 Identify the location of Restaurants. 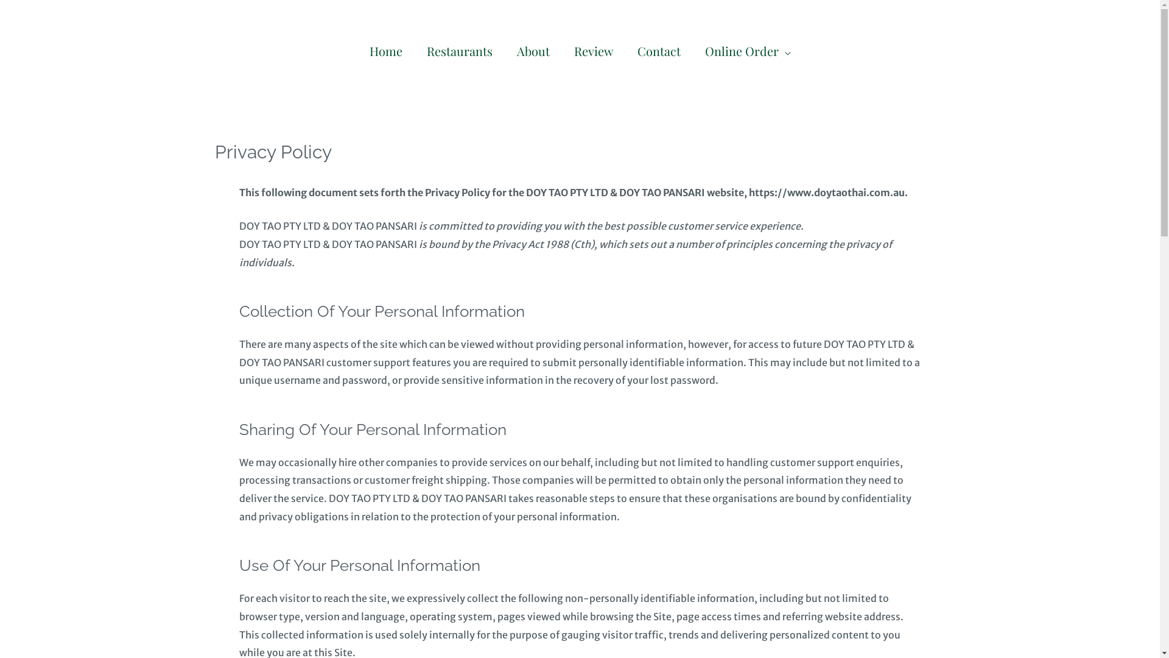
(459, 50).